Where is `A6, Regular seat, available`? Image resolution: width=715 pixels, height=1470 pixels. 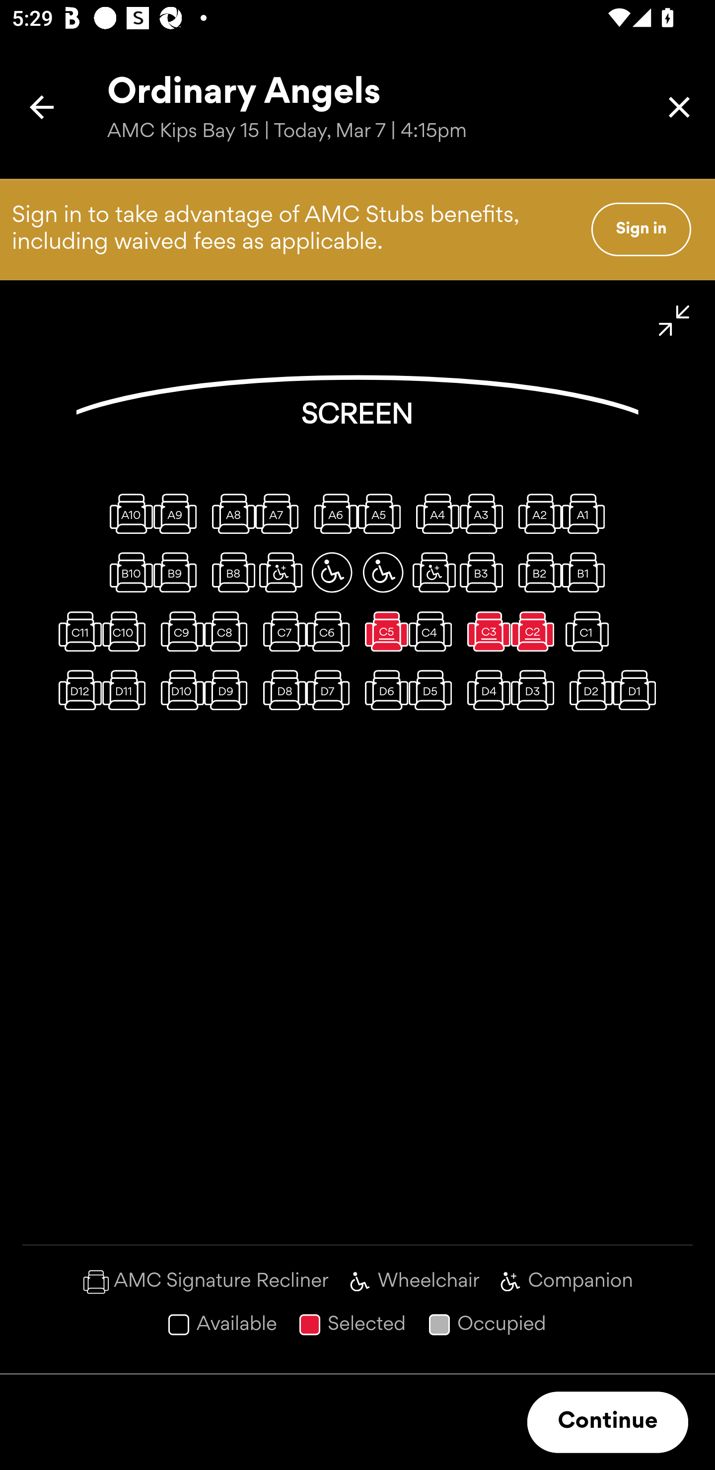 A6, Regular seat, available is located at coordinates (332, 514).